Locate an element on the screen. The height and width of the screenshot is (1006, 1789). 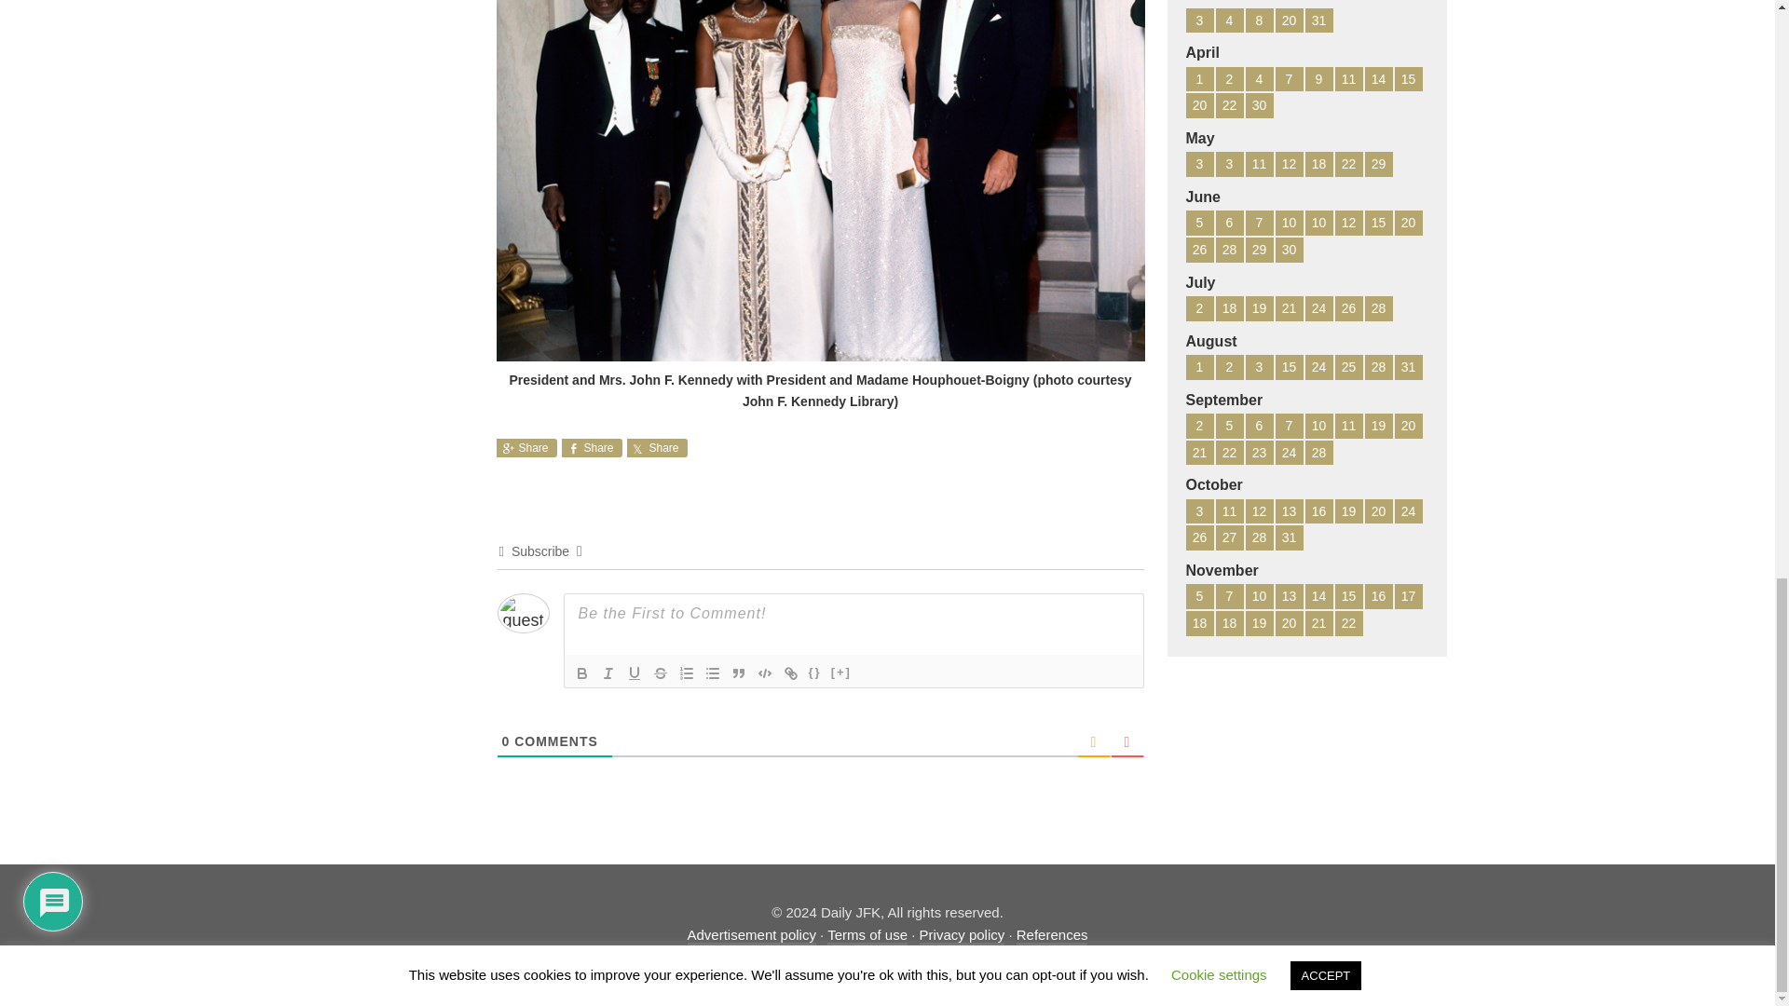
Italic is located at coordinates (608, 673).